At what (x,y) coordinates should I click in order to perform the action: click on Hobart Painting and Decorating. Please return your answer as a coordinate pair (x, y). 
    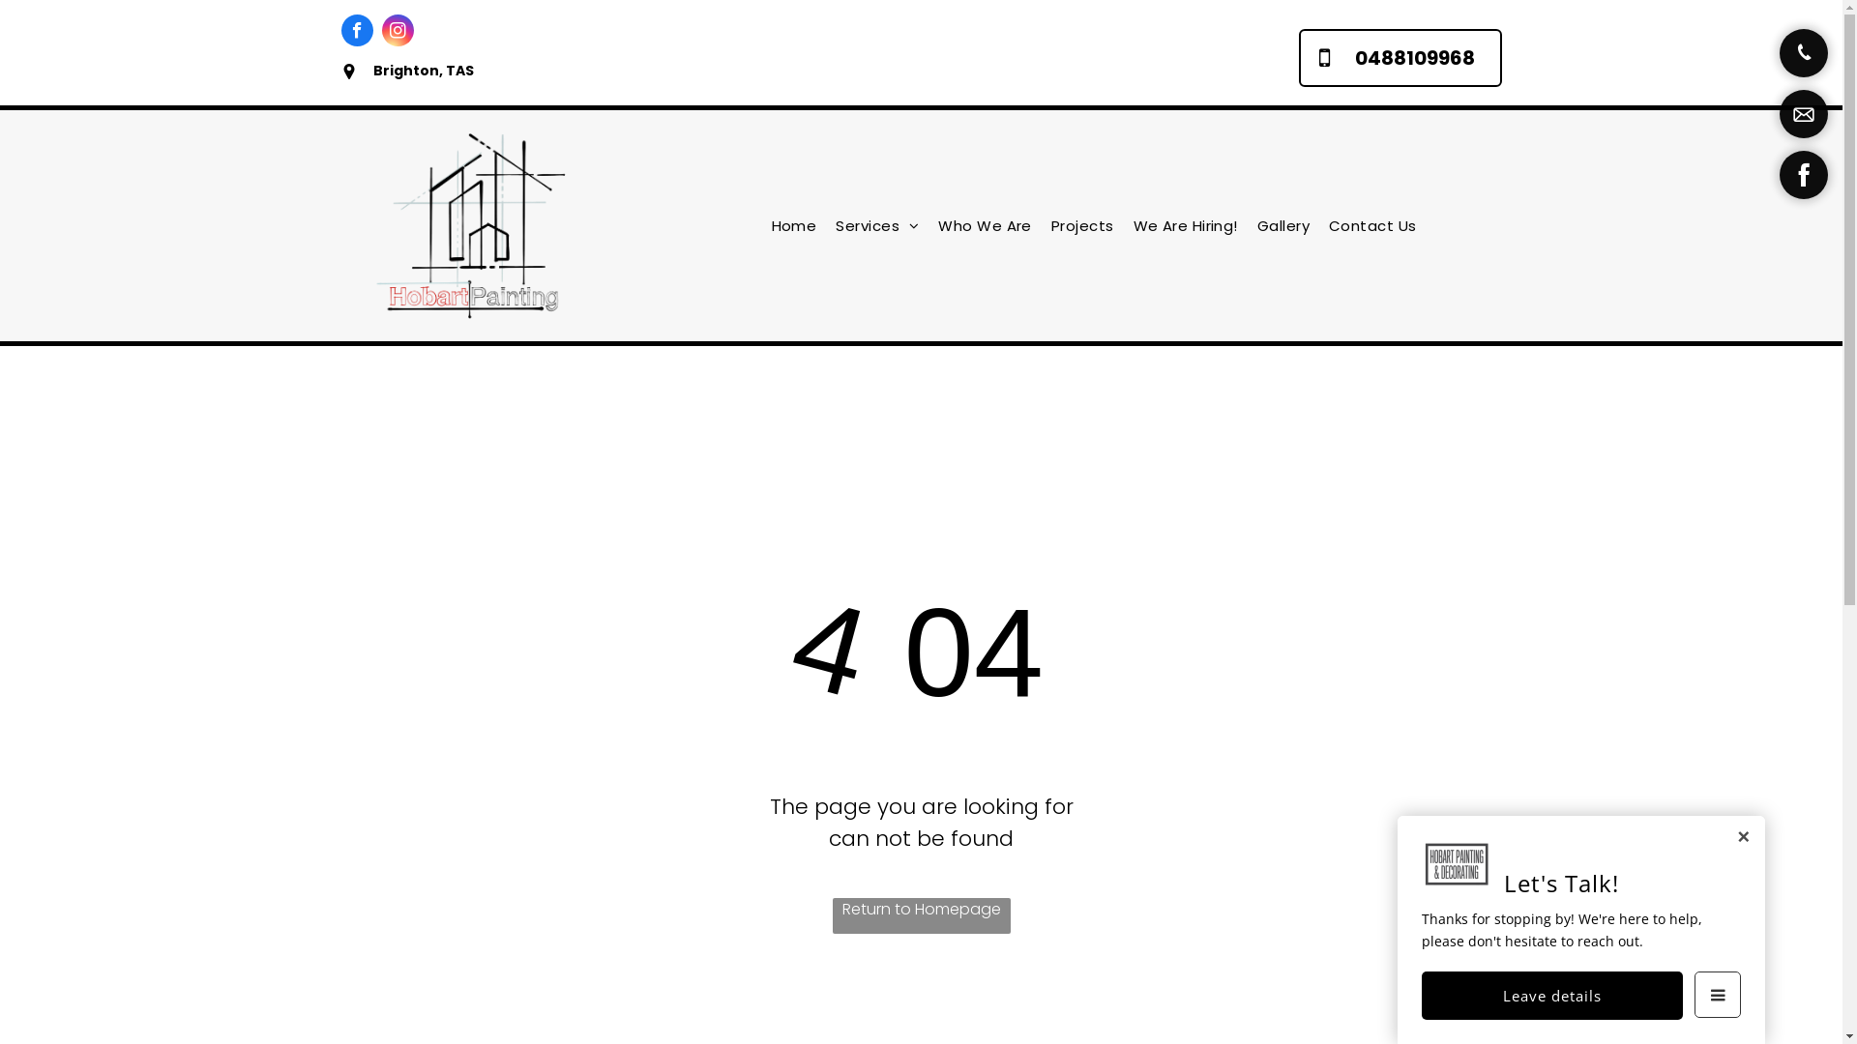
    Looking at the image, I should click on (478, 226).